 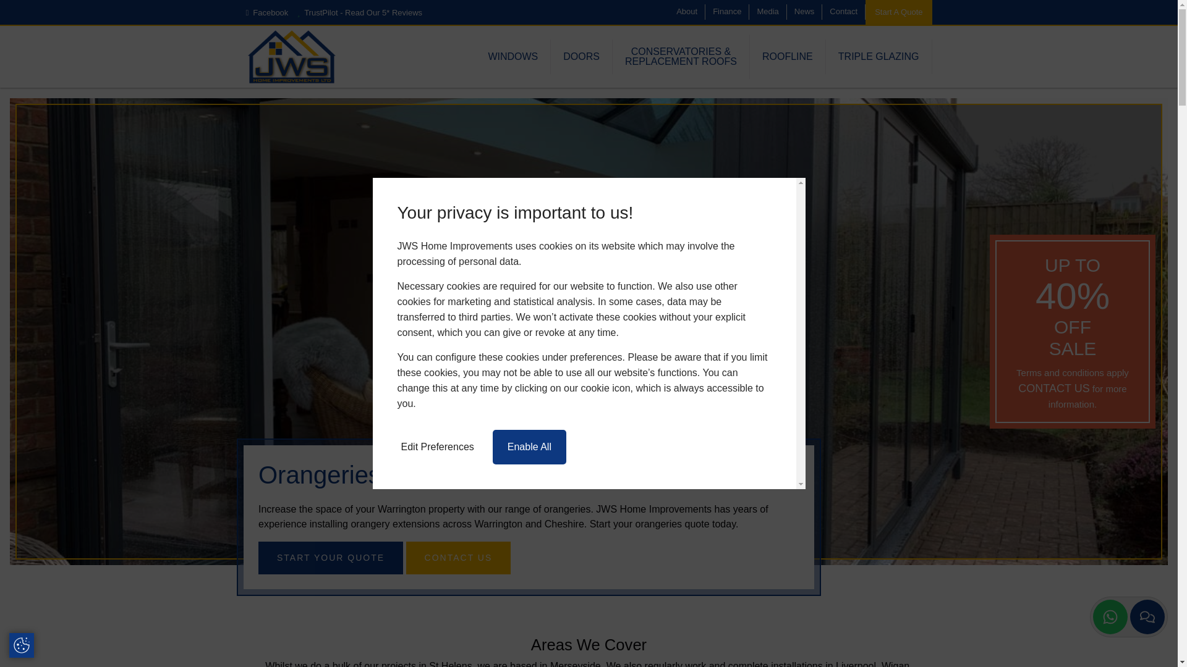 What do you see at coordinates (529, 447) in the screenshot?
I see `Enable All` at bounding box center [529, 447].